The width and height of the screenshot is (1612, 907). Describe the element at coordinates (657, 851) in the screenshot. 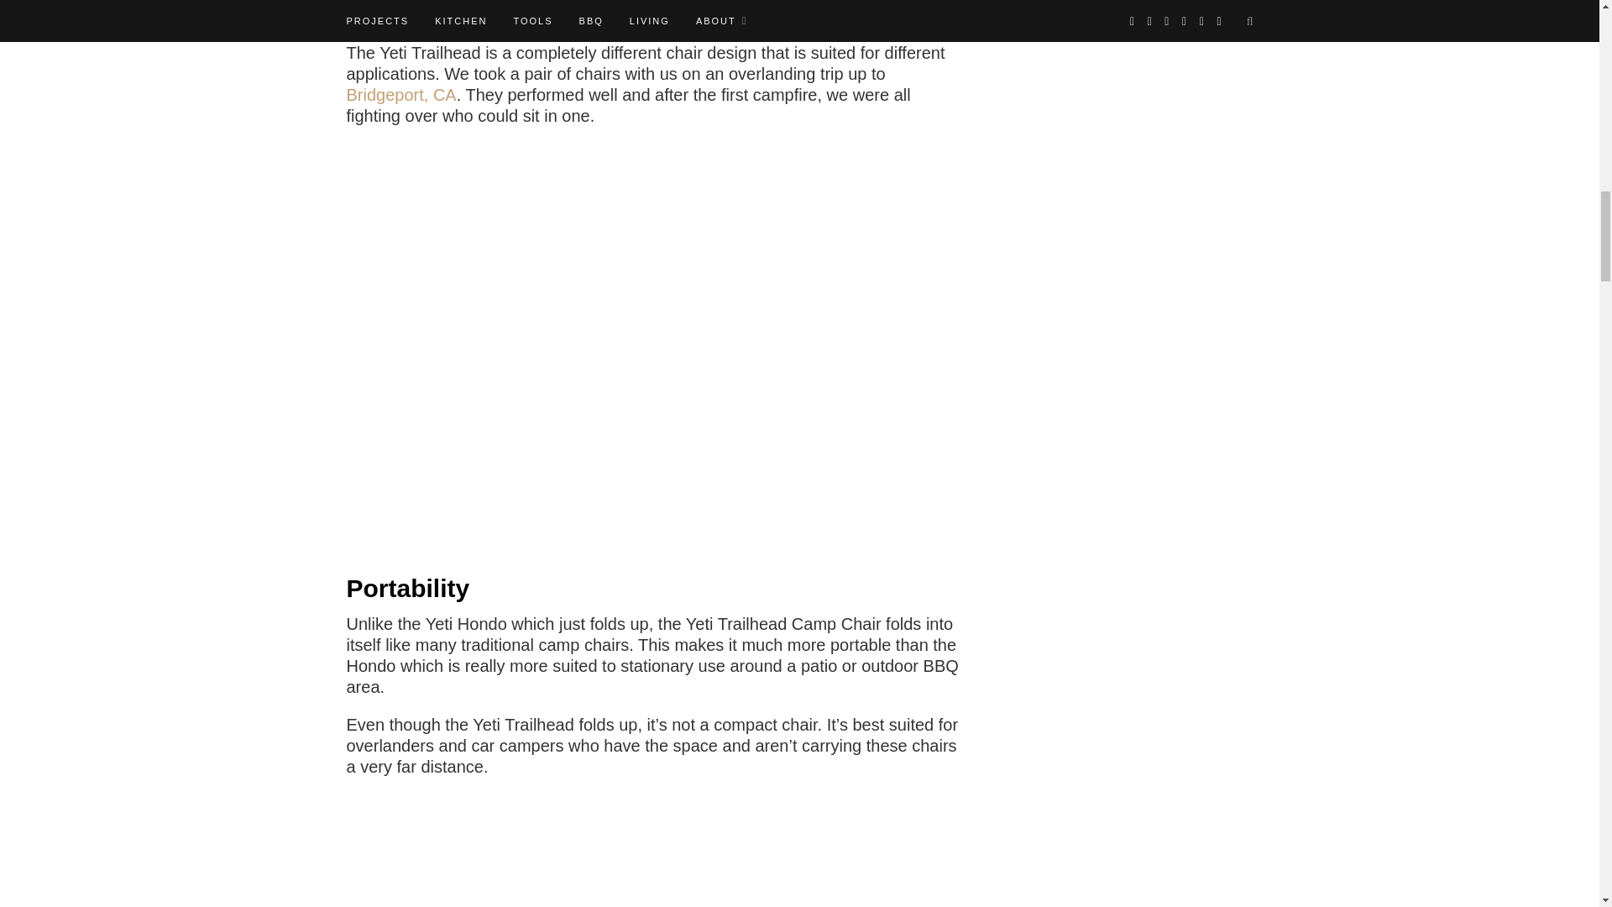

I see `Yeti Trailhead Camp Chair Review 3` at that location.